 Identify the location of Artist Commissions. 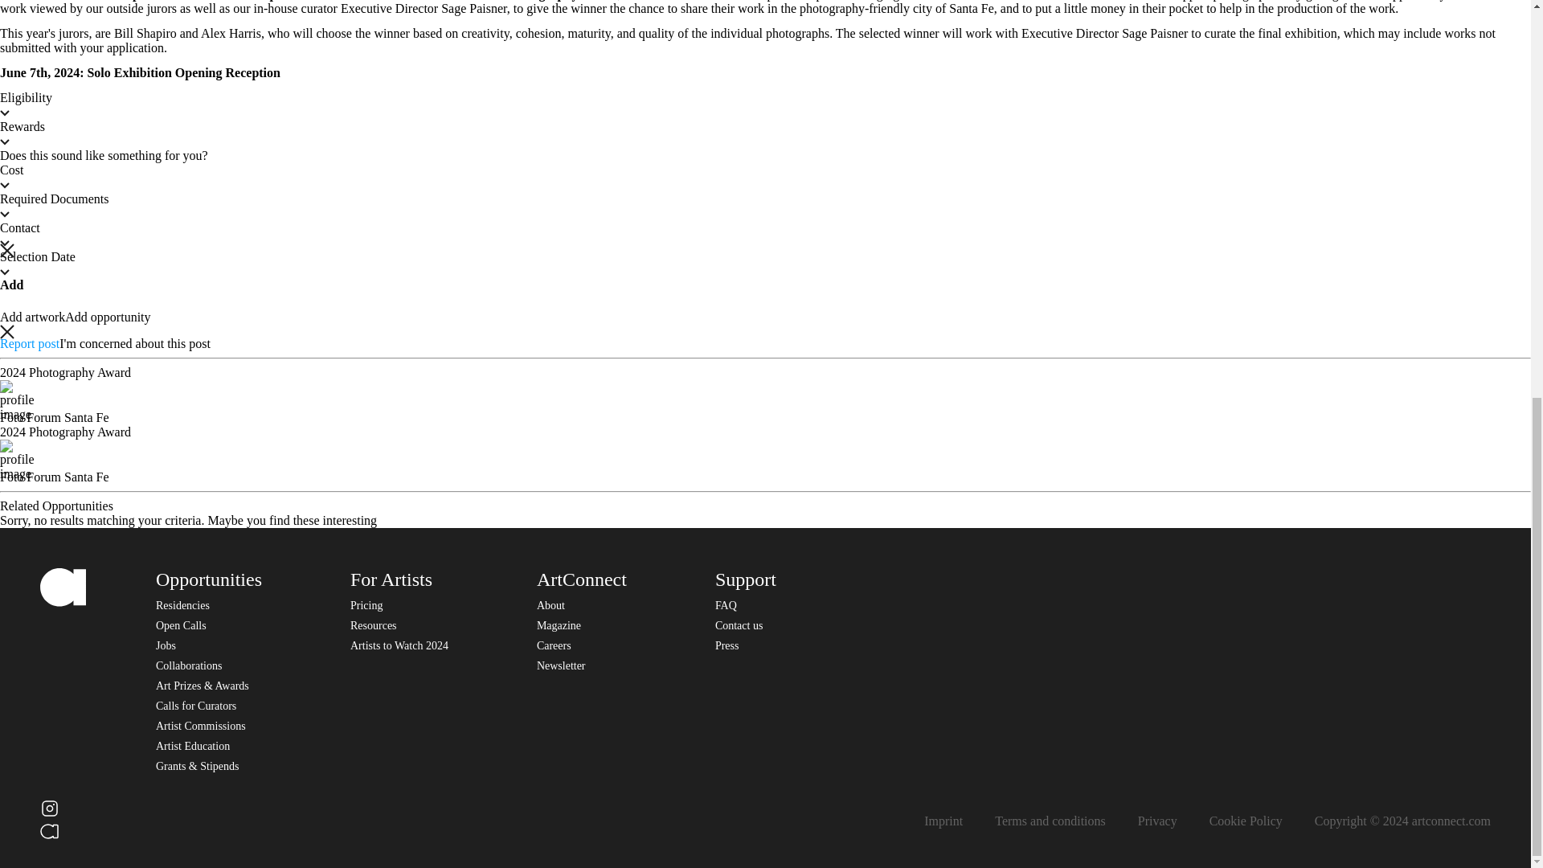
(200, 727).